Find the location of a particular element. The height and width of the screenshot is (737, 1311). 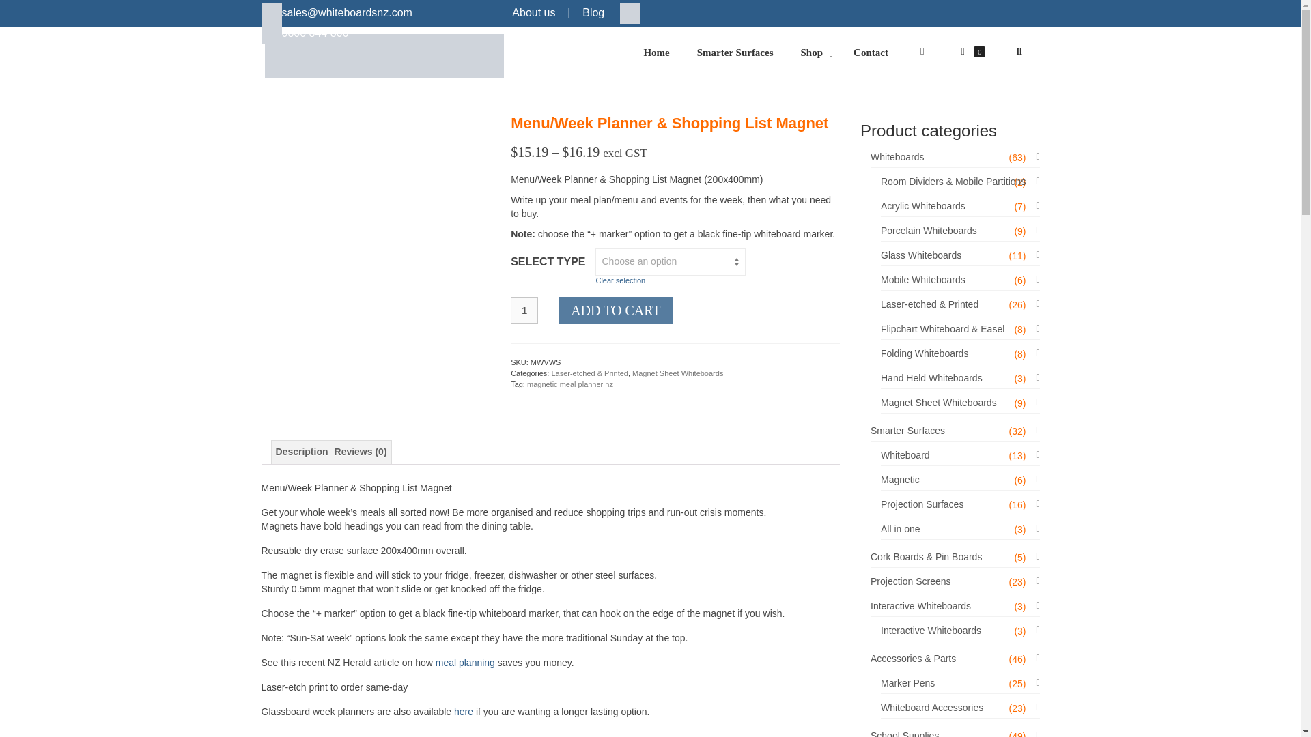

Like Whiteboards NZ on Facebook is located at coordinates (271, 33).